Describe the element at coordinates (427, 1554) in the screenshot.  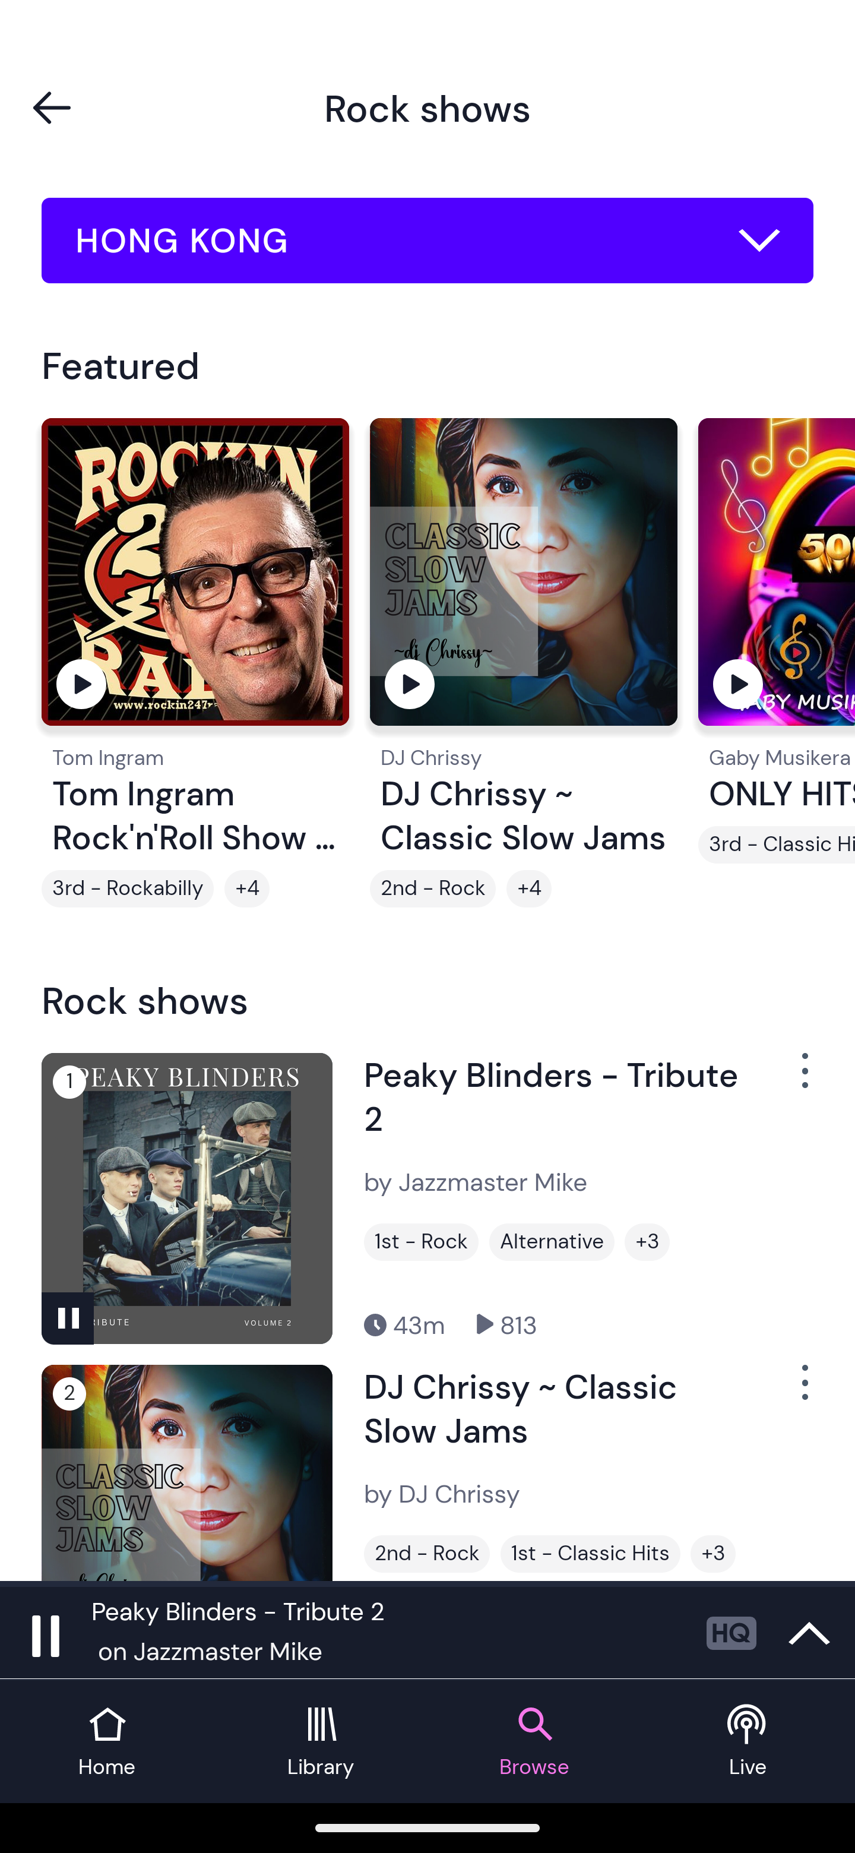
I see `2nd - Rock` at that location.